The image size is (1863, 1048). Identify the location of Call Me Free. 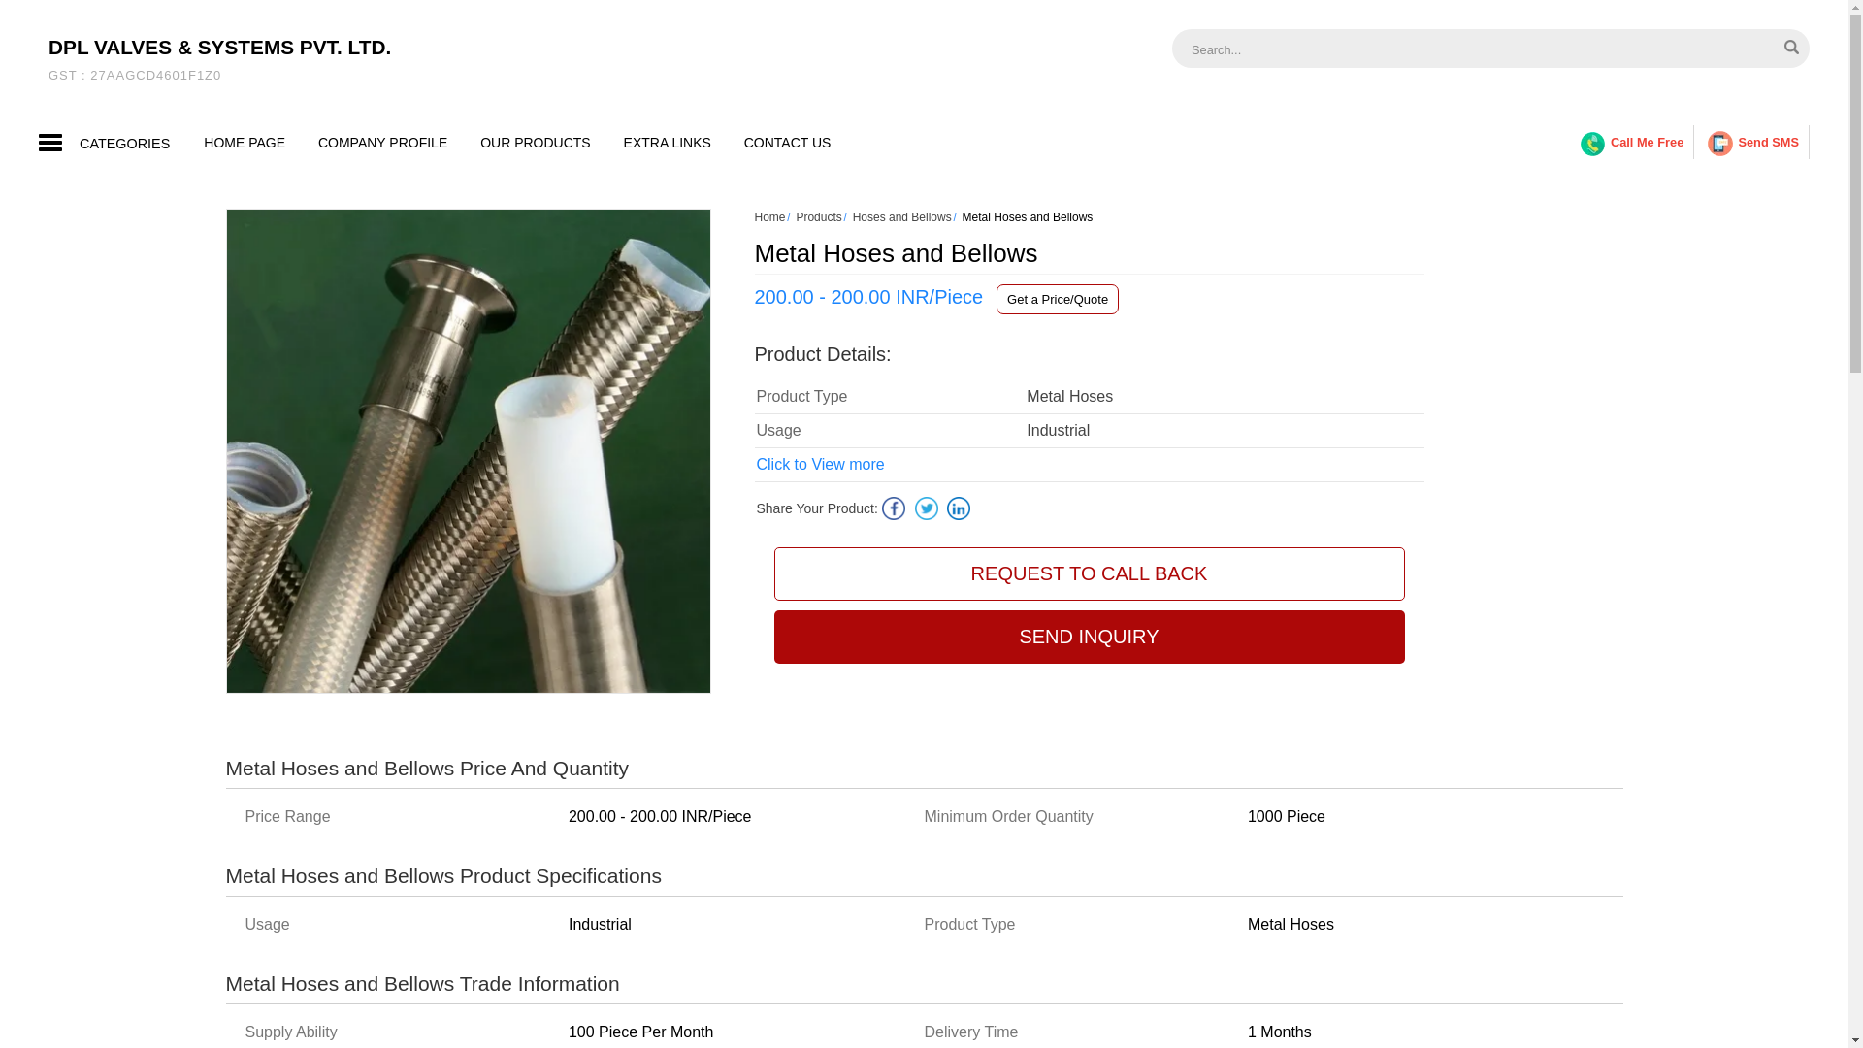
(1632, 142).